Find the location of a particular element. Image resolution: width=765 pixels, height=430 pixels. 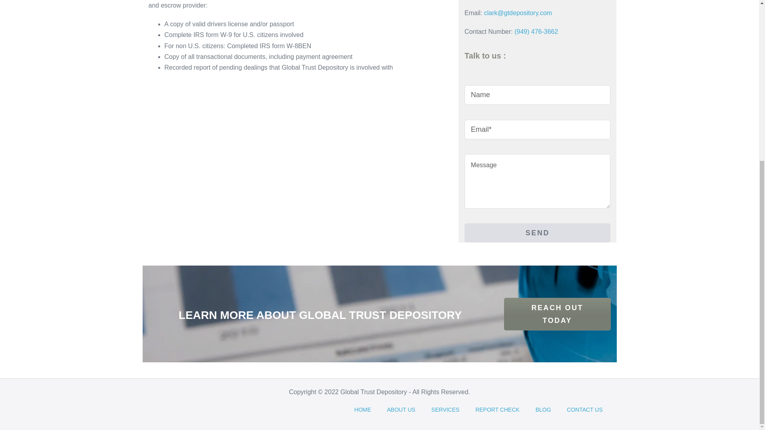

CONTACT US is located at coordinates (585, 410).